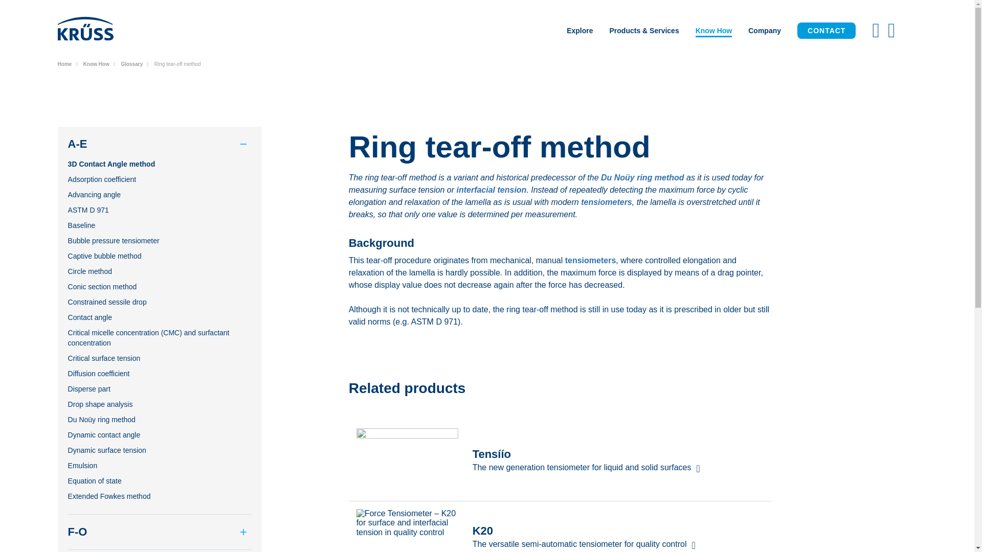 Image resolution: width=982 pixels, height=552 pixels. What do you see at coordinates (177, 63) in the screenshot?
I see `Ring tear-off method` at bounding box center [177, 63].